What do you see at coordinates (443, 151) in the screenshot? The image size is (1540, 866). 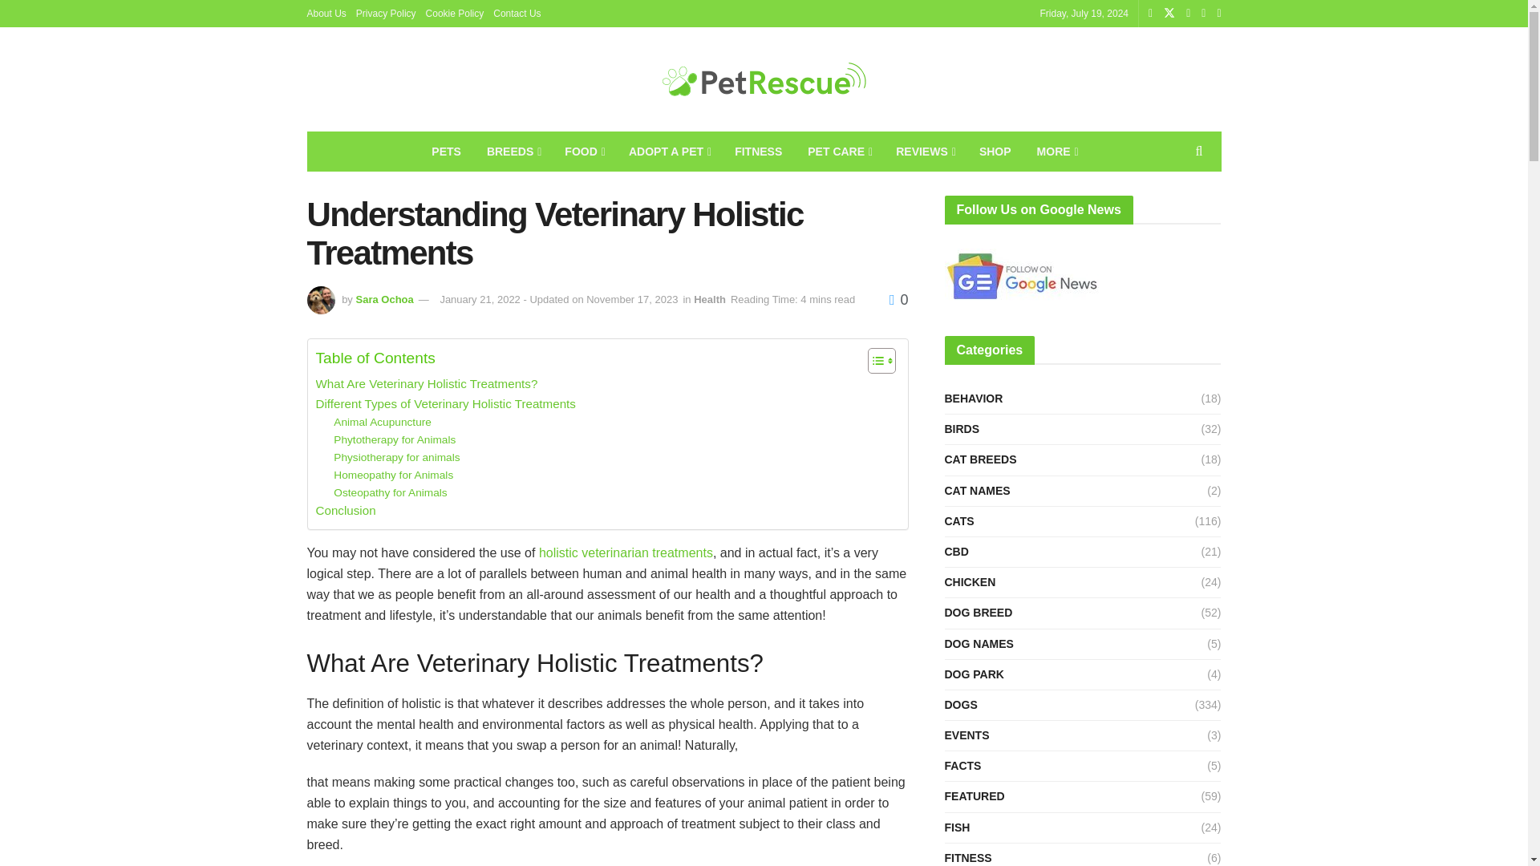 I see `PETS` at bounding box center [443, 151].